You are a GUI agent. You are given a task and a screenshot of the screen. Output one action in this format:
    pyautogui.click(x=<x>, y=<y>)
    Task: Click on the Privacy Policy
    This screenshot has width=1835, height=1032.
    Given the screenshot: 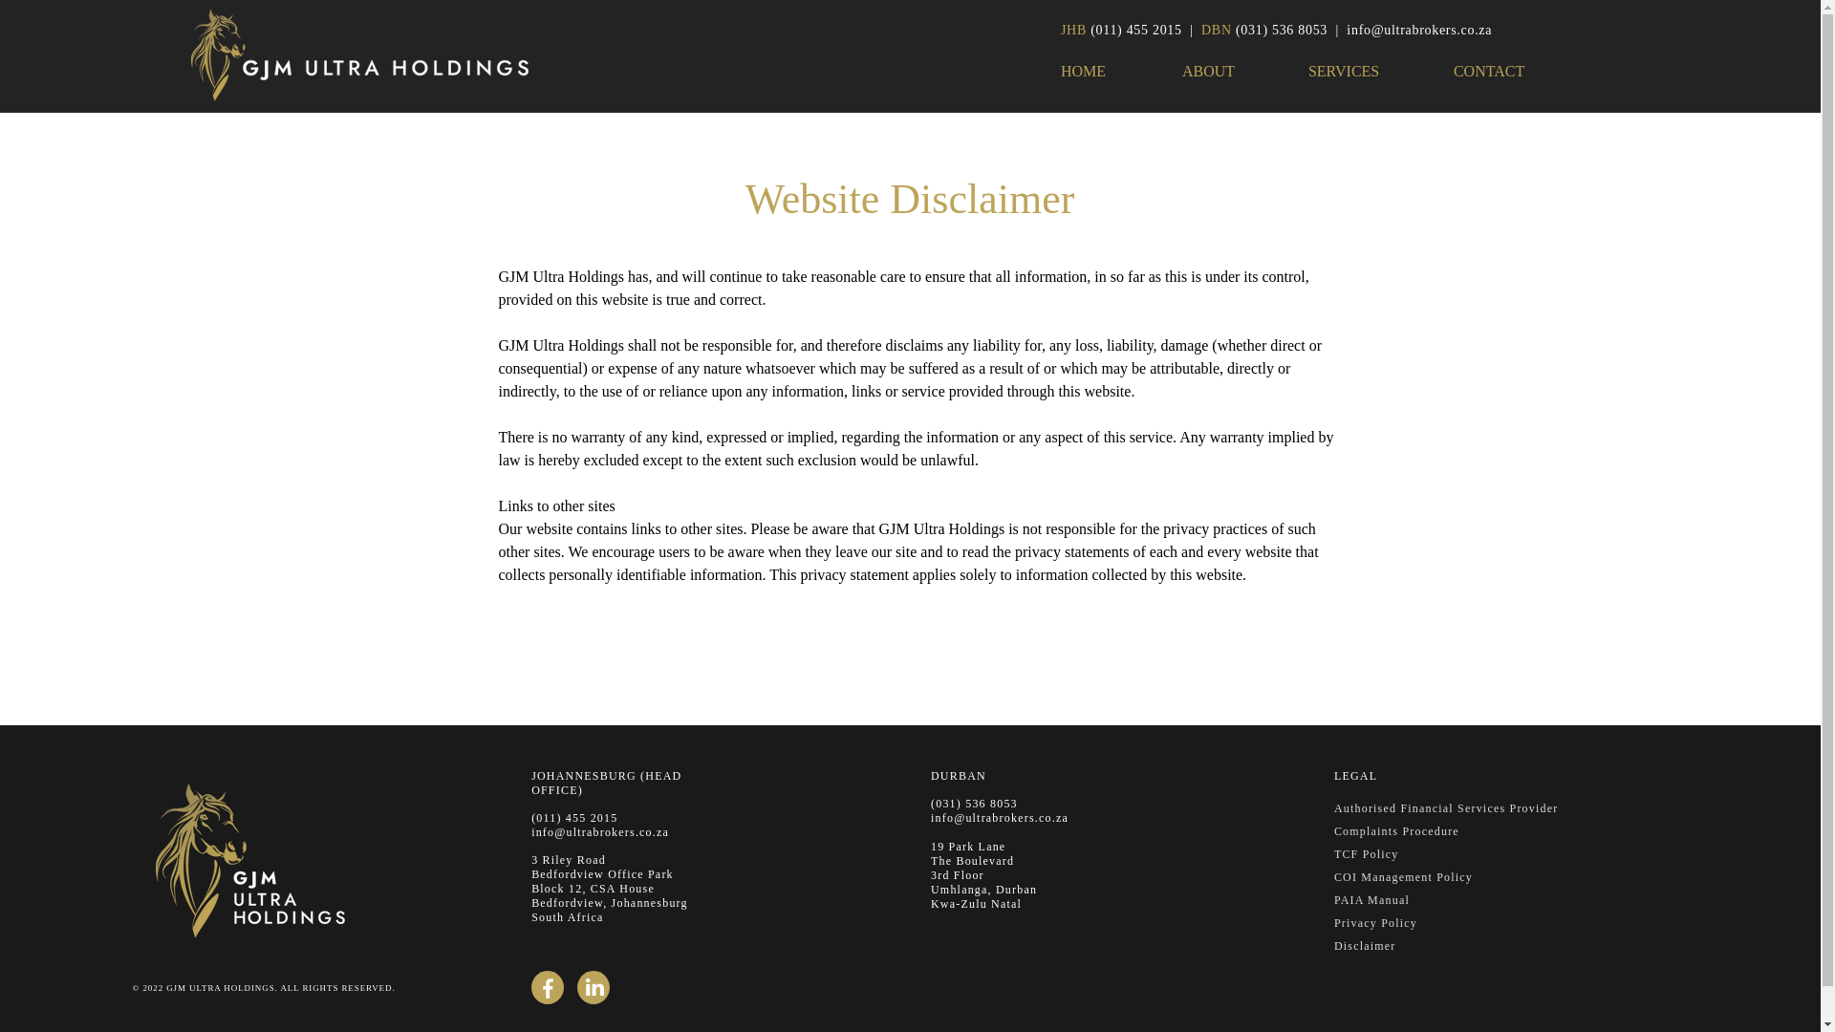 What is the action you would take?
    pyautogui.click(x=1374, y=923)
    